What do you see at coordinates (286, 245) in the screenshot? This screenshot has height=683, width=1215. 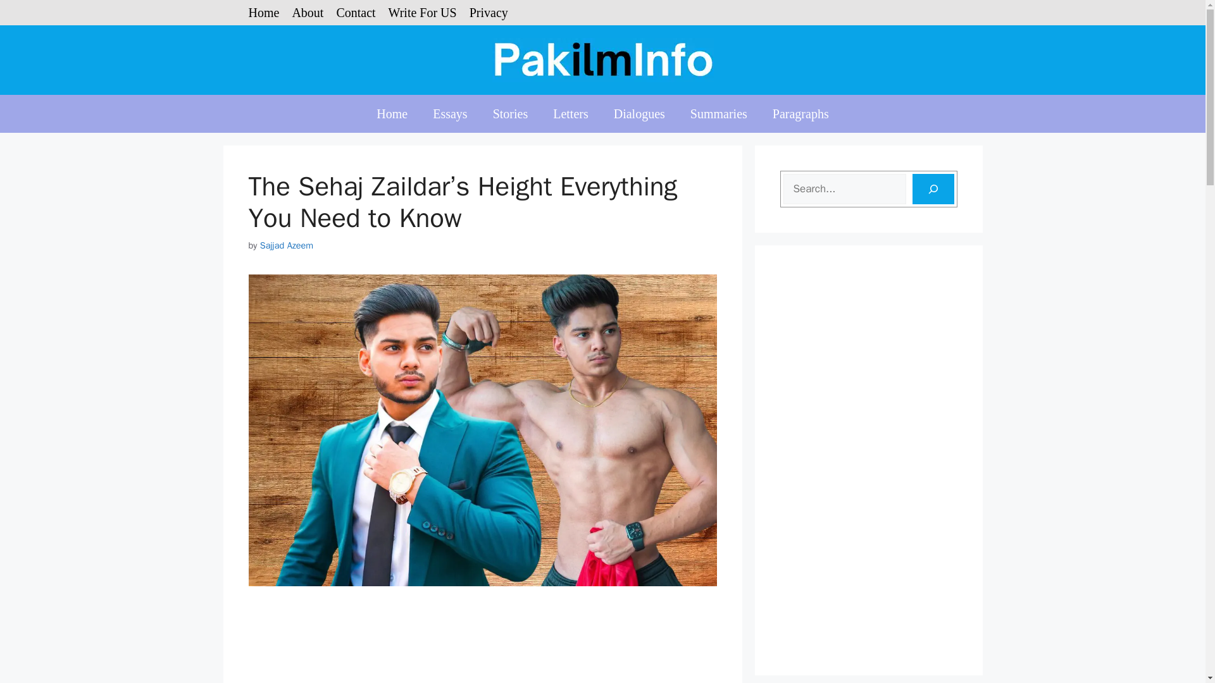 I see `Sajjad Azeem` at bounding box center [286, 245].